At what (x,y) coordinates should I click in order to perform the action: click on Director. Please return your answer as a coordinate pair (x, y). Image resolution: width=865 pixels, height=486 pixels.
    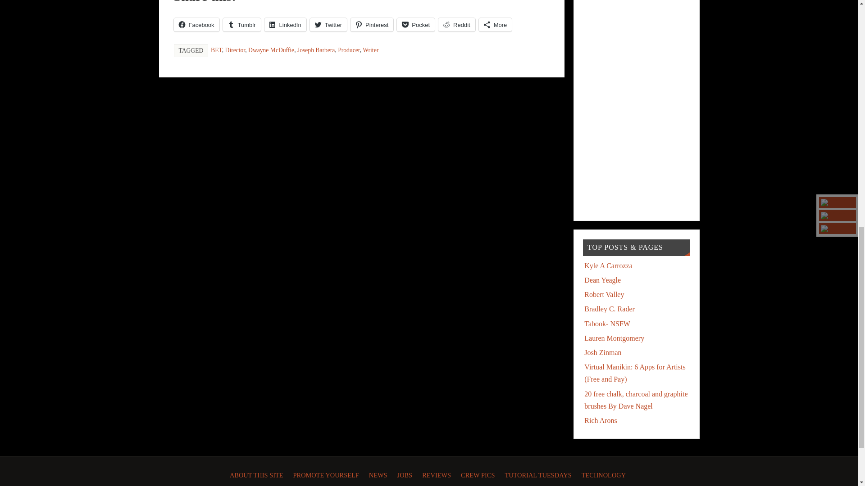
    Looking at the image, I should click on (235, 49).